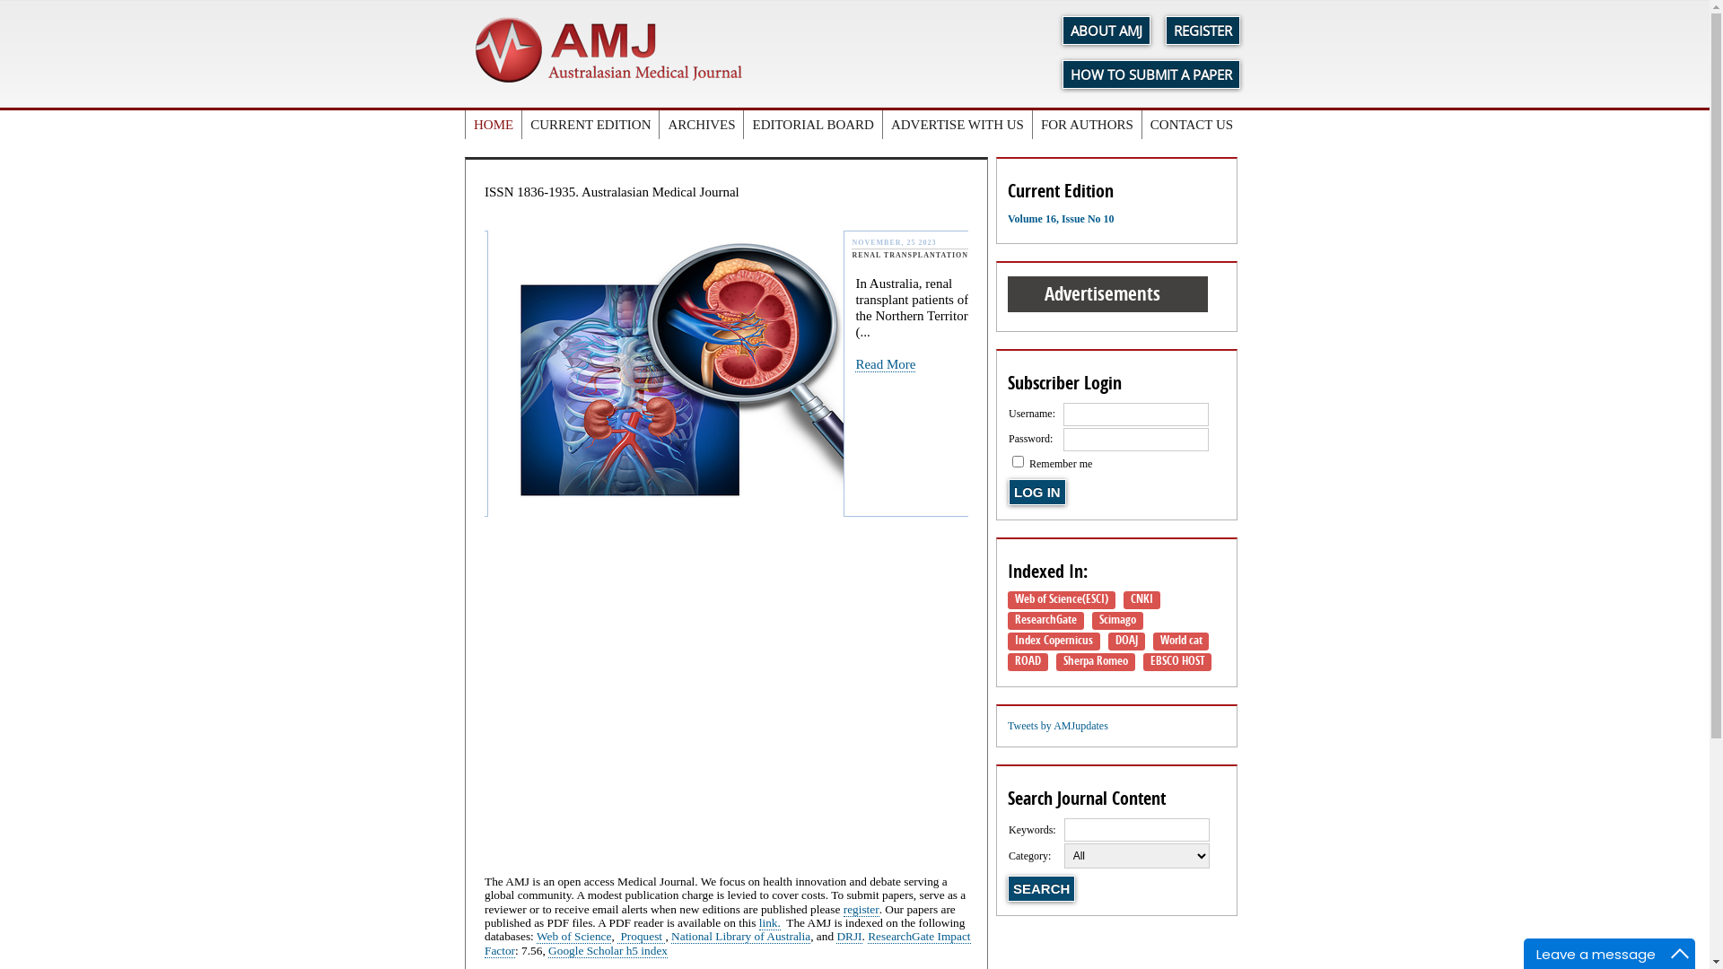  Describe the element at coordinates (1046, 621) in the screenshot. I see `ResearchGate` at that location.